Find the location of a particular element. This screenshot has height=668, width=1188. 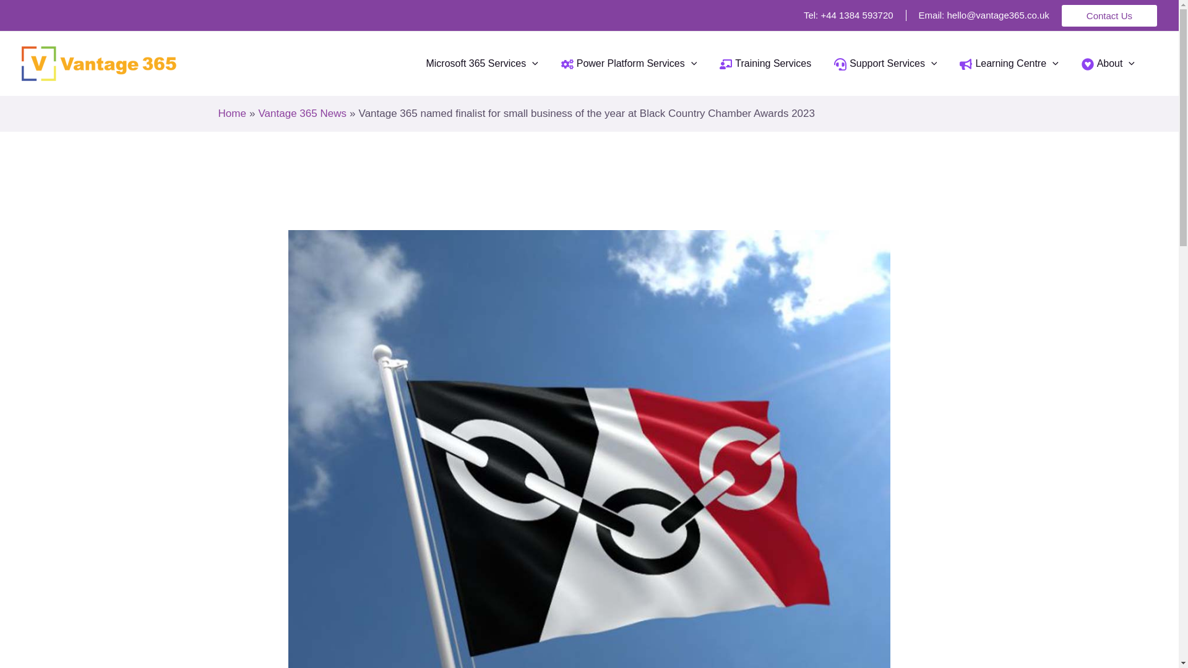

Power Platform Services is located at coordinates (627, 64).